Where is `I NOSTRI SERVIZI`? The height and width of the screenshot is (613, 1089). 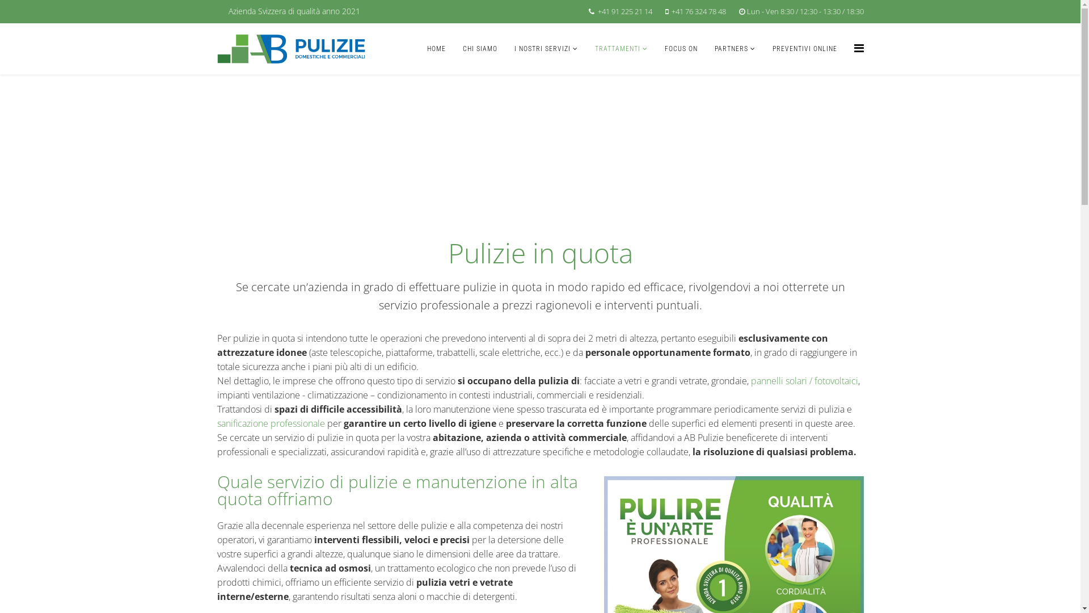 I NOSTRI SERVIZI is located at coordinates (546, 49).